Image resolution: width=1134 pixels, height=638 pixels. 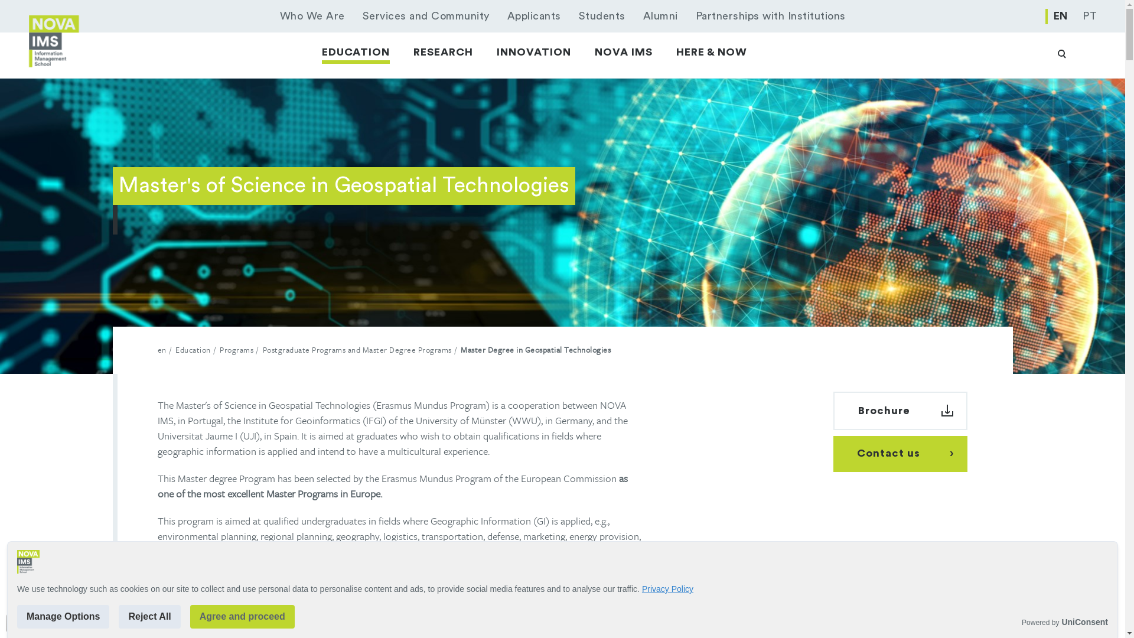 I want to click on Manage Consent, so click(x=14, y=623).